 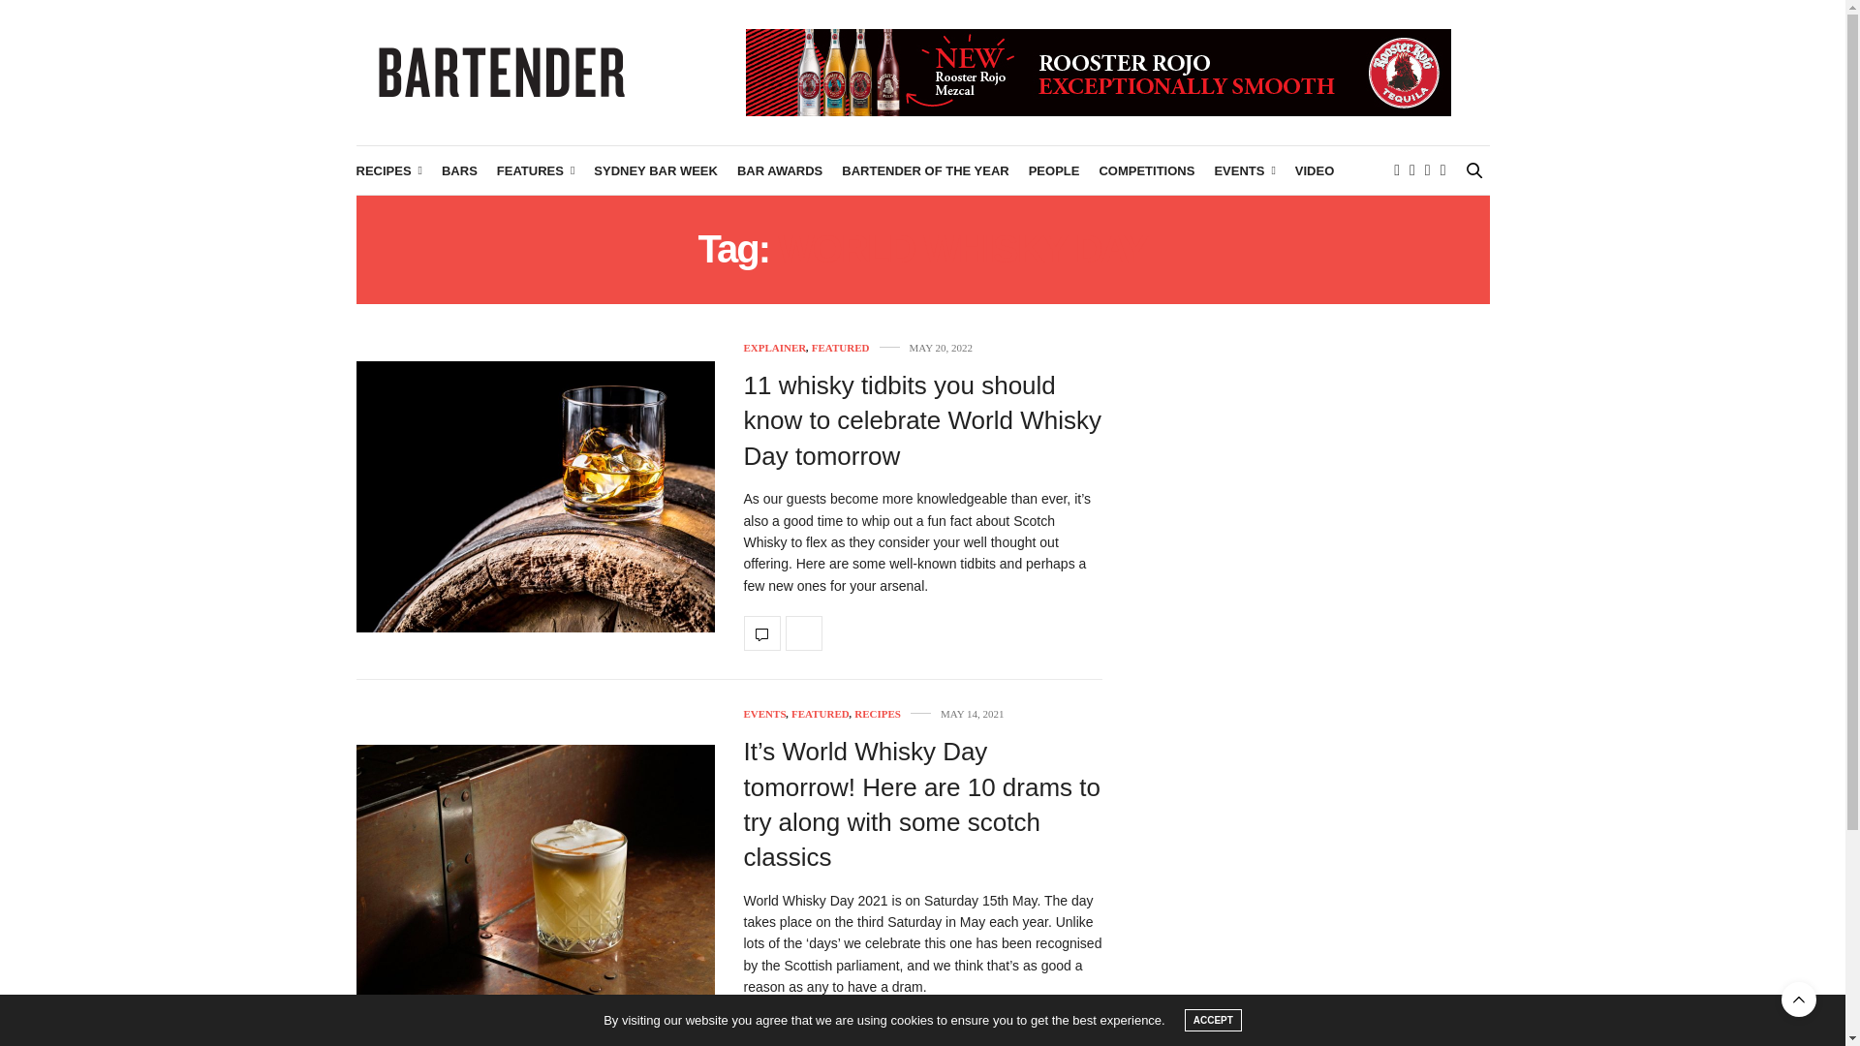 I want to click on australianbartender.com.au, so click(x=502, y=72).